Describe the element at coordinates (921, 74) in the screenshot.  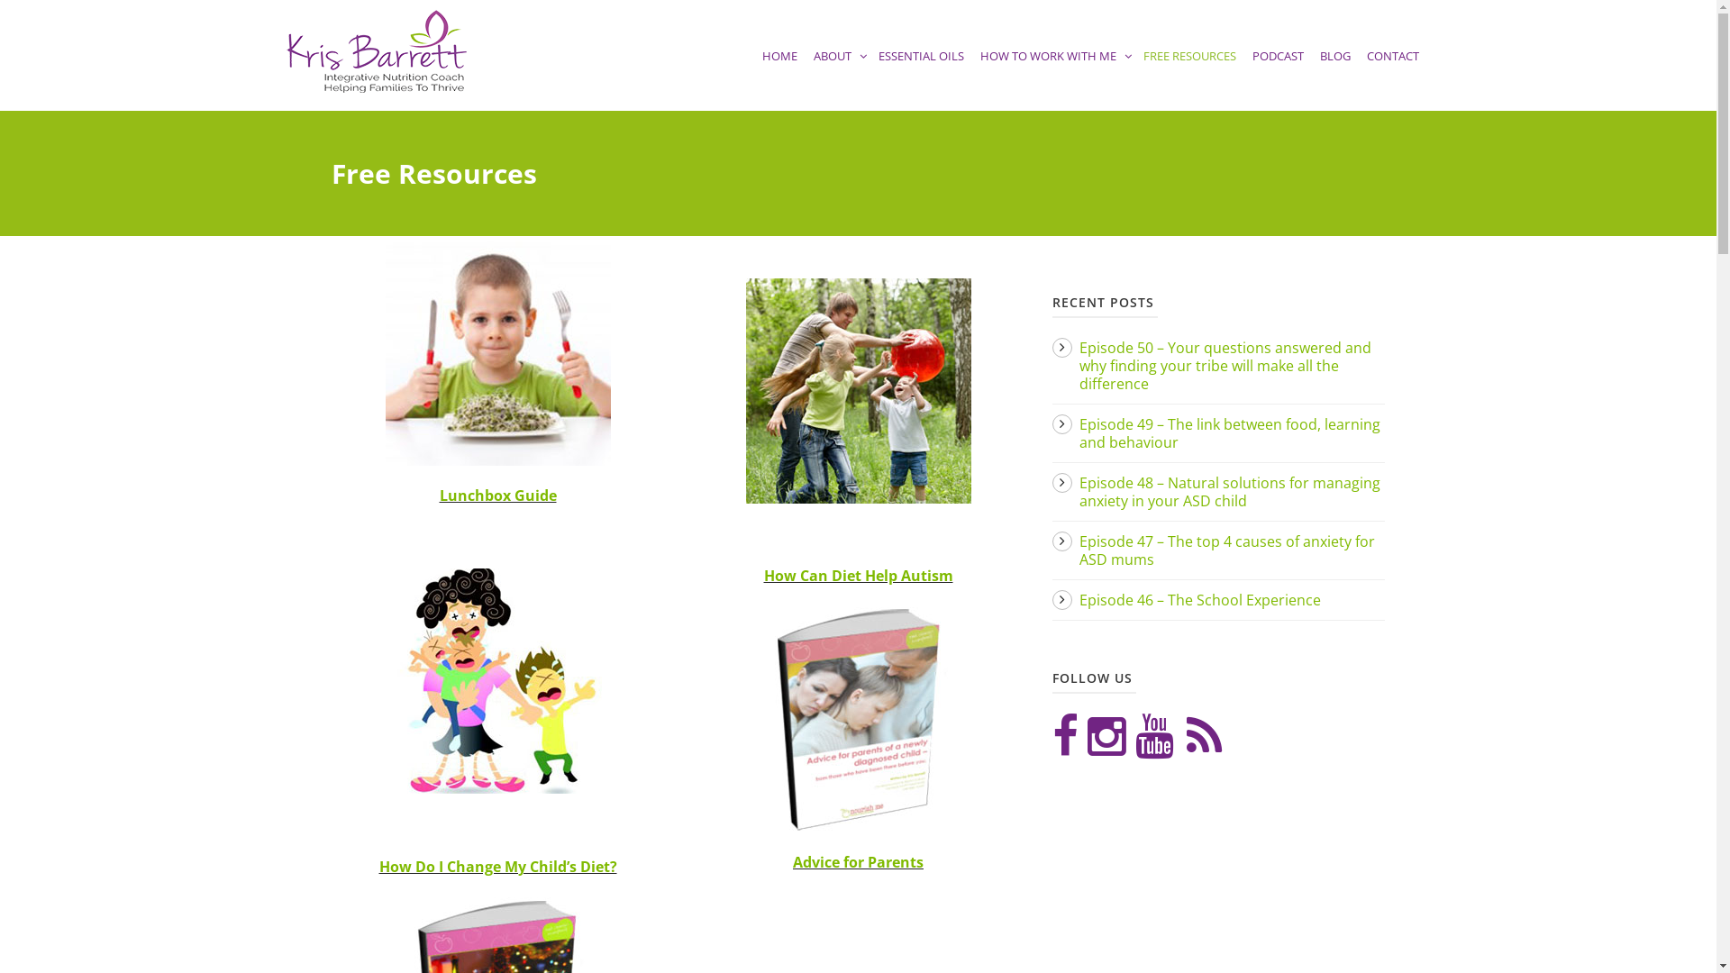
I see `ESSENTIAL OILS` at that location.